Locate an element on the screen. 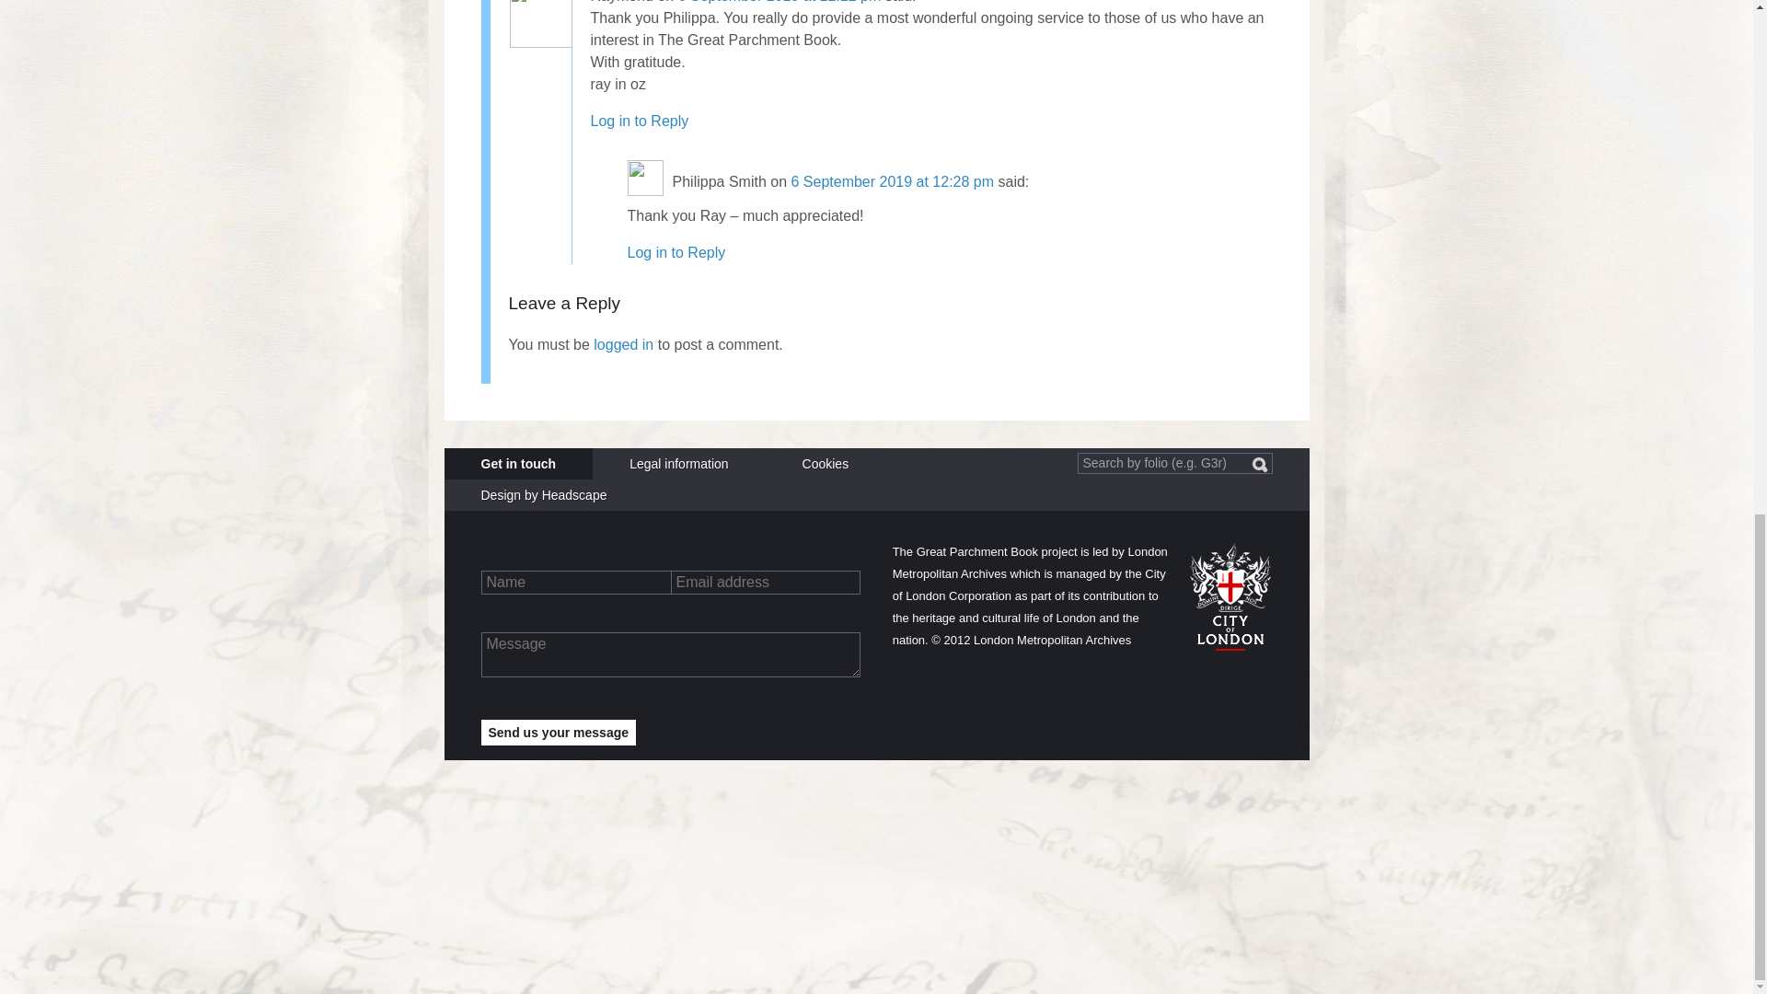 The image size is (1767, 994). 6 September 2019 at 12:28 pm is located at coordinates (891, 180).